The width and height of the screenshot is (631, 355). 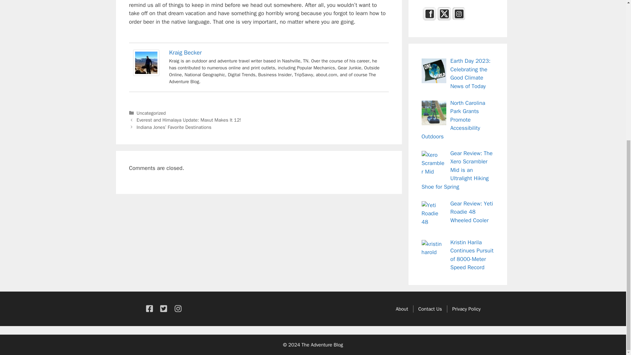 I want to click on Kraig Becker, so click(x=146, y=74).